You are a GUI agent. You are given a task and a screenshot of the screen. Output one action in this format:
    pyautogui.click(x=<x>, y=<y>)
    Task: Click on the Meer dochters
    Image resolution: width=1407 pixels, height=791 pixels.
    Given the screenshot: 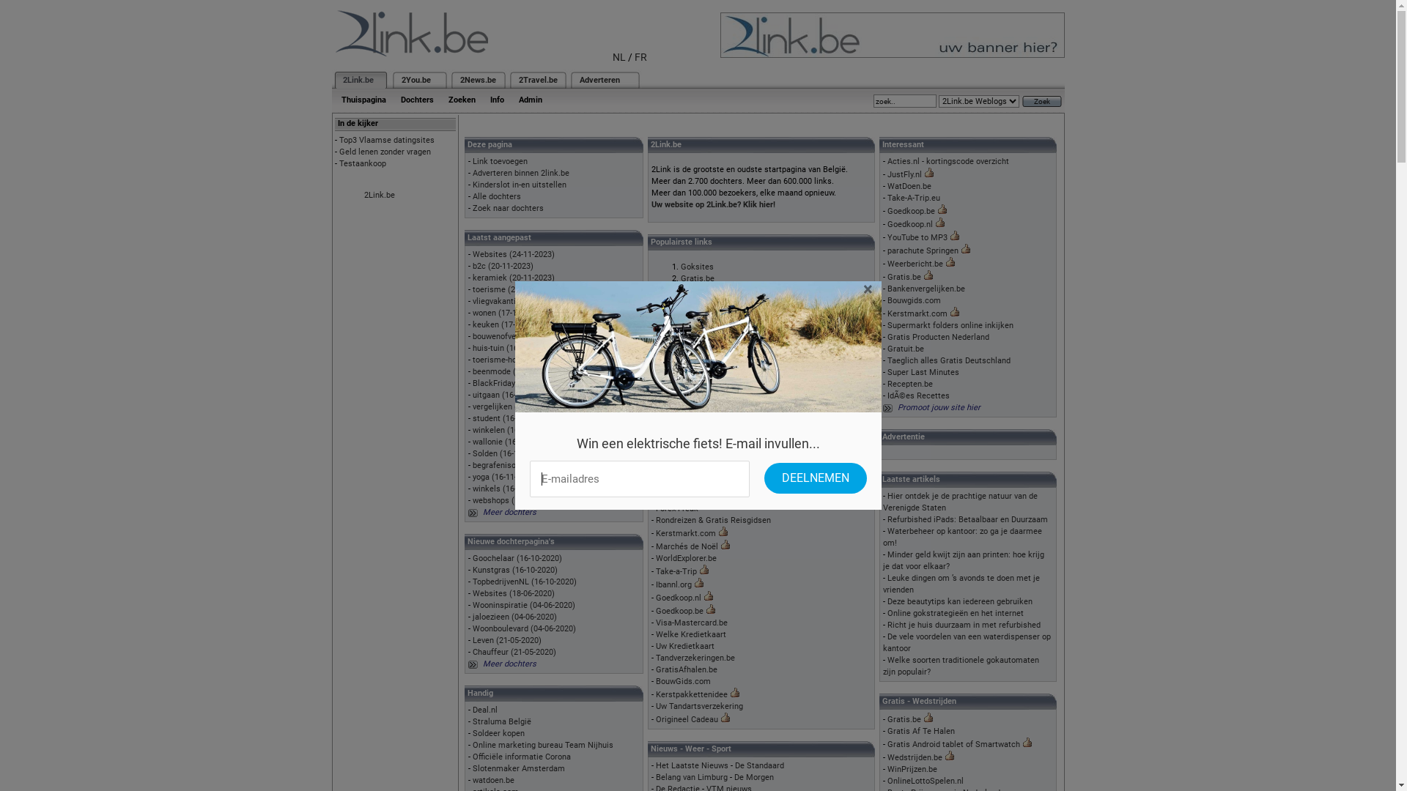 What is the action you would take?
    pyautogui.click(x=509, y=664)
    